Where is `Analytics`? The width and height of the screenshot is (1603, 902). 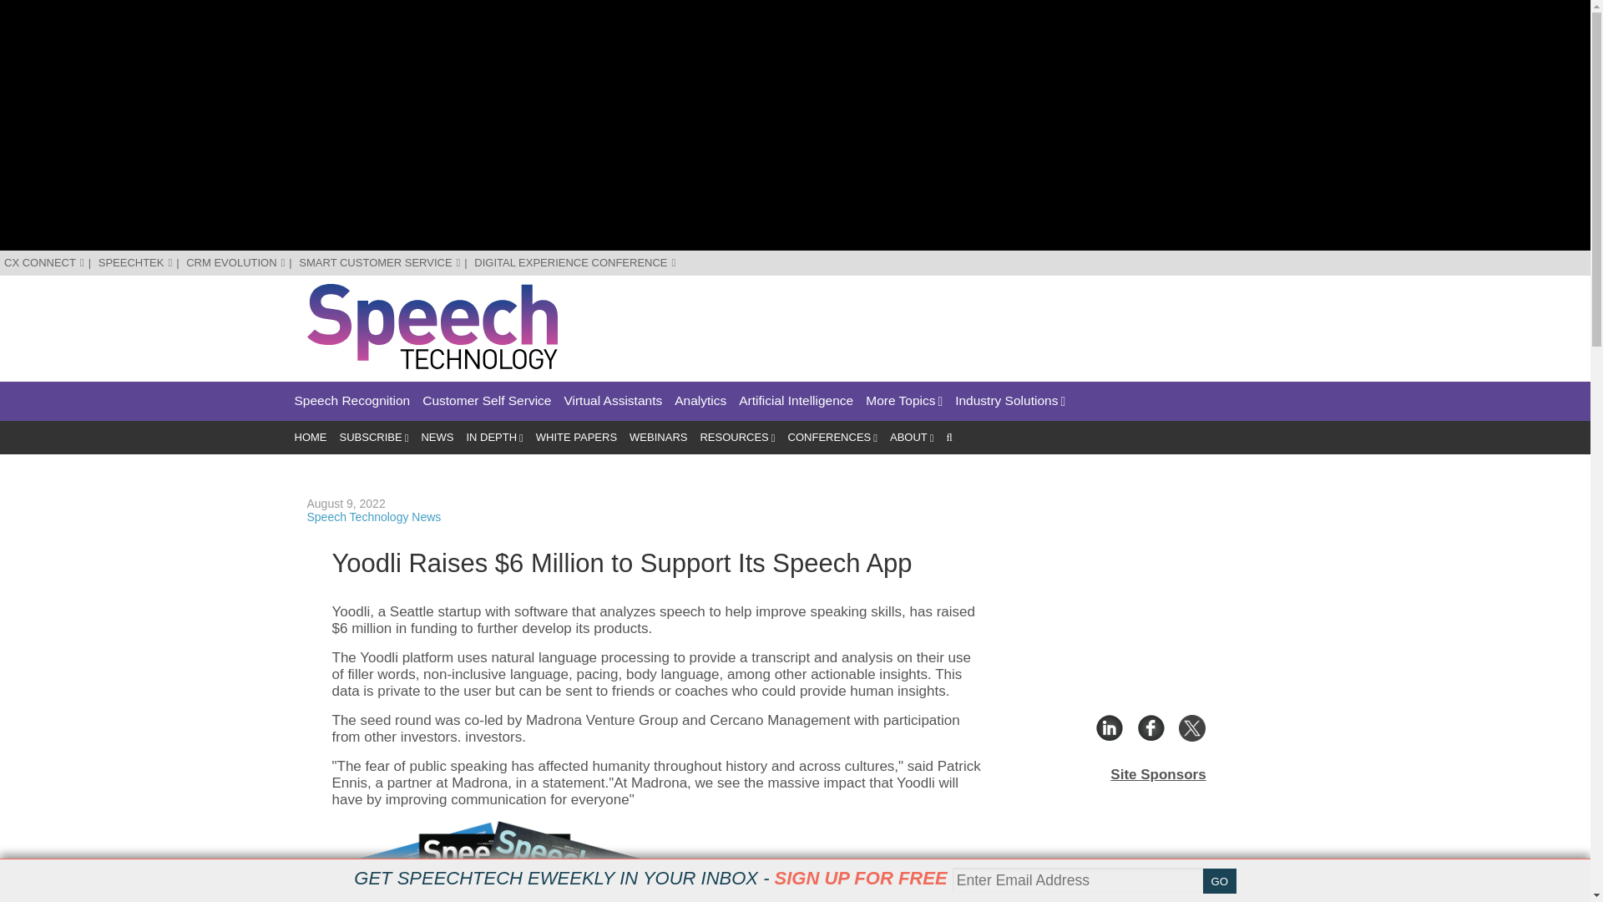 Analytics is located at coordinates (700, 401).